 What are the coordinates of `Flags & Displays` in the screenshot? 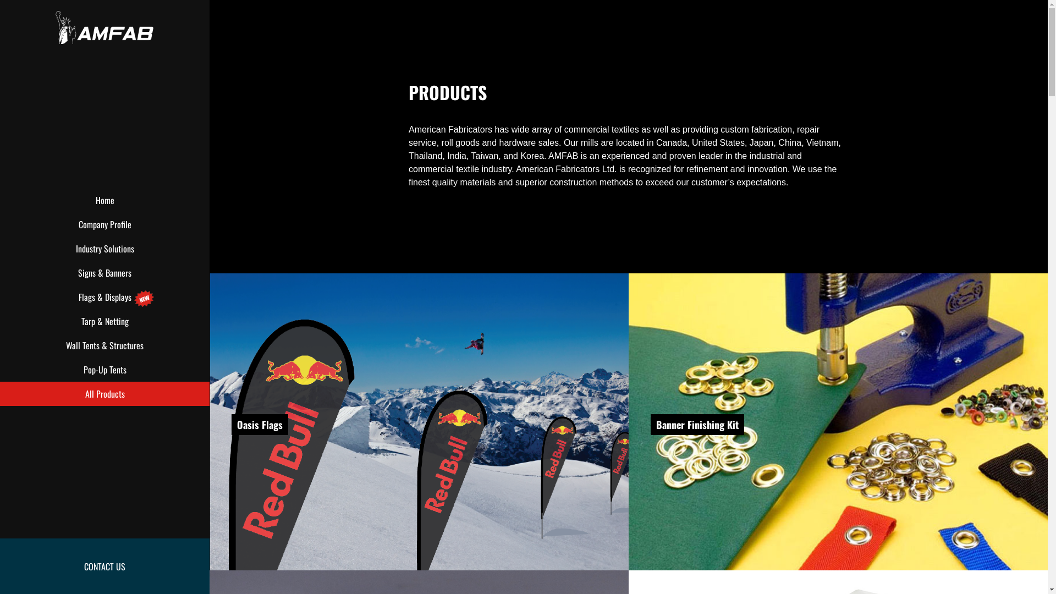 It's located at (105, 297).